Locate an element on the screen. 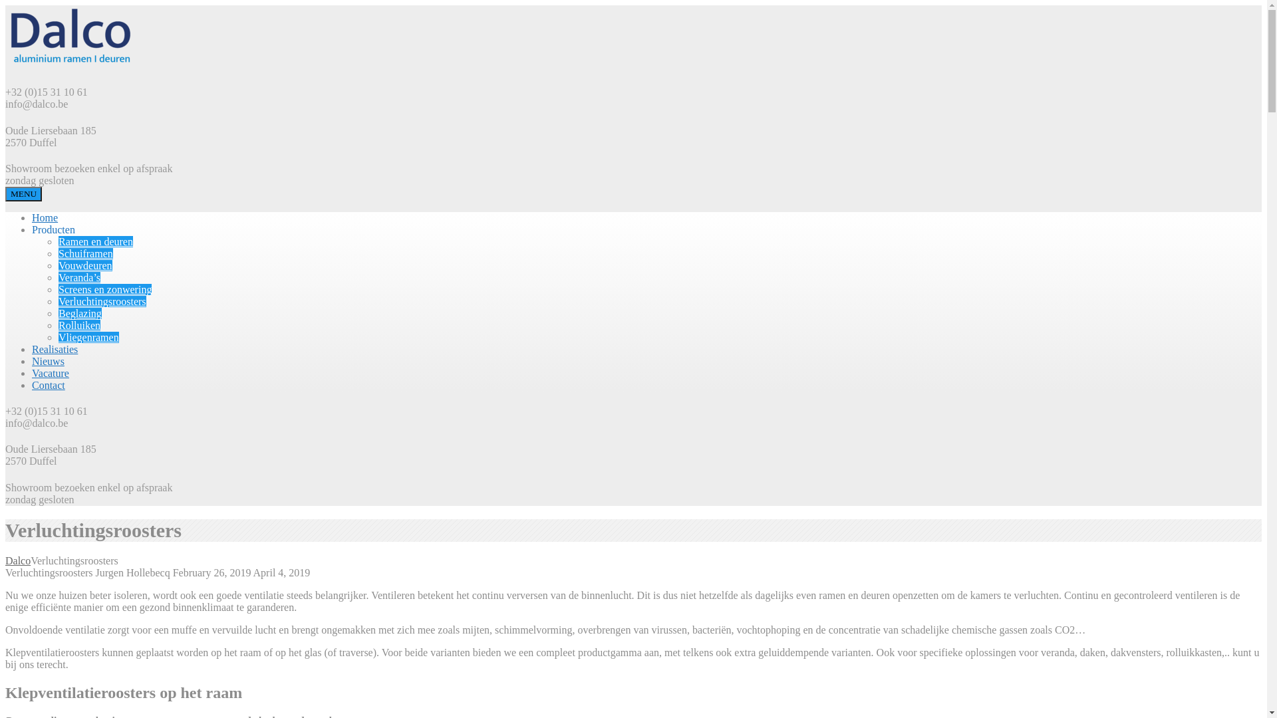 The height and width of the screenshot is (718, 1277). Schuiframen is located at coordinates (86, 254).